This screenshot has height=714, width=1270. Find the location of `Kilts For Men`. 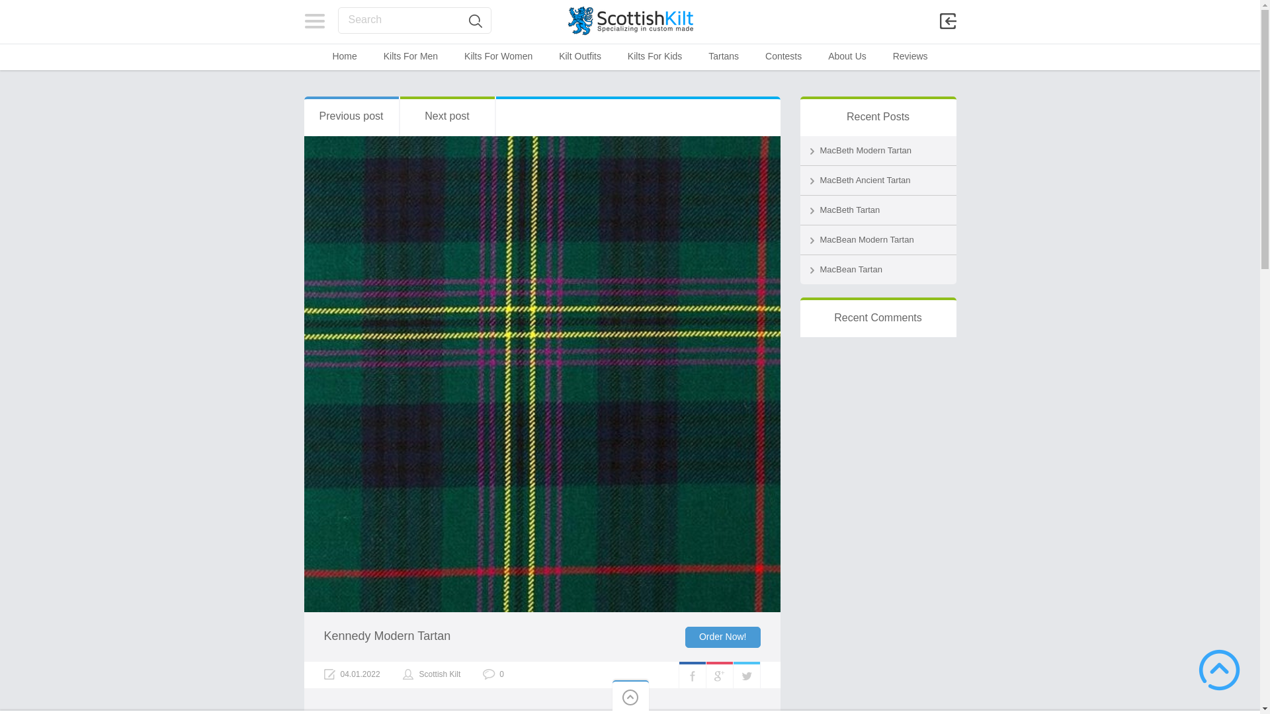

Kilts For Men is located at coordinates (410, 56).